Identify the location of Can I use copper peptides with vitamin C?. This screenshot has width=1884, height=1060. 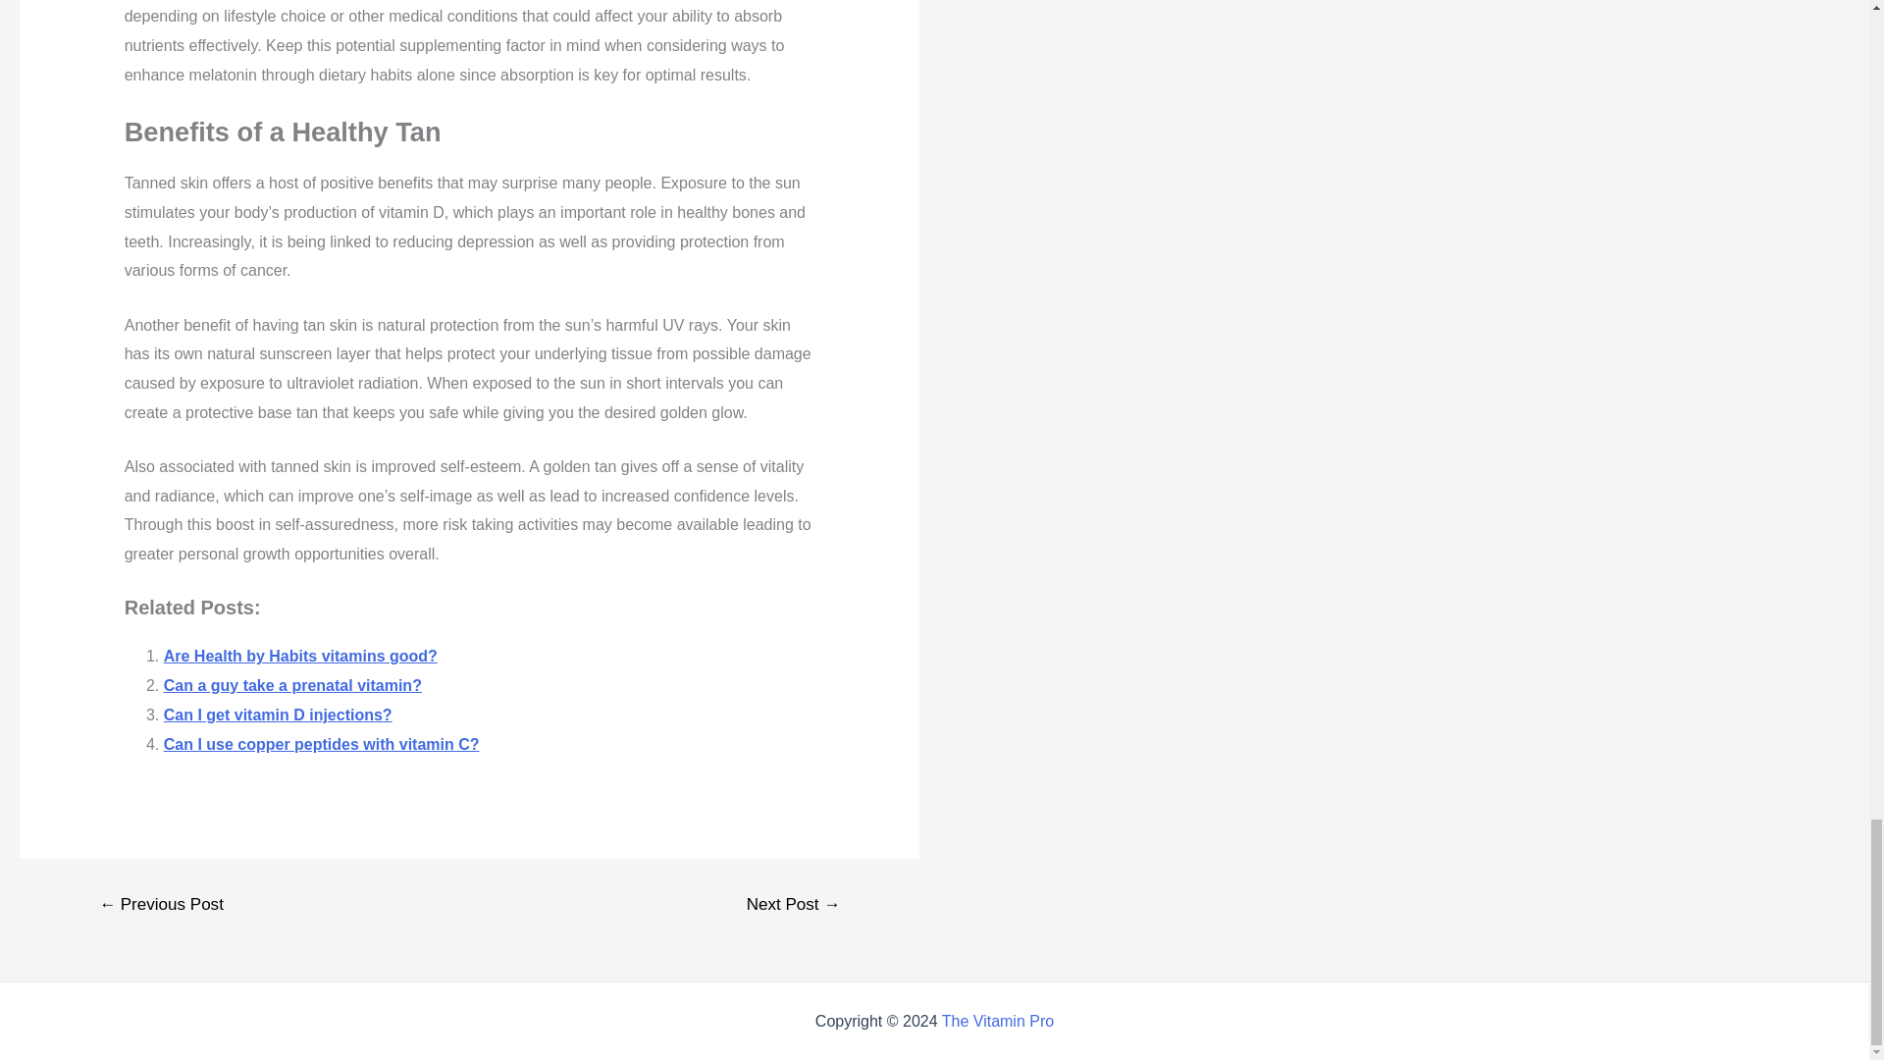
(322, 744).